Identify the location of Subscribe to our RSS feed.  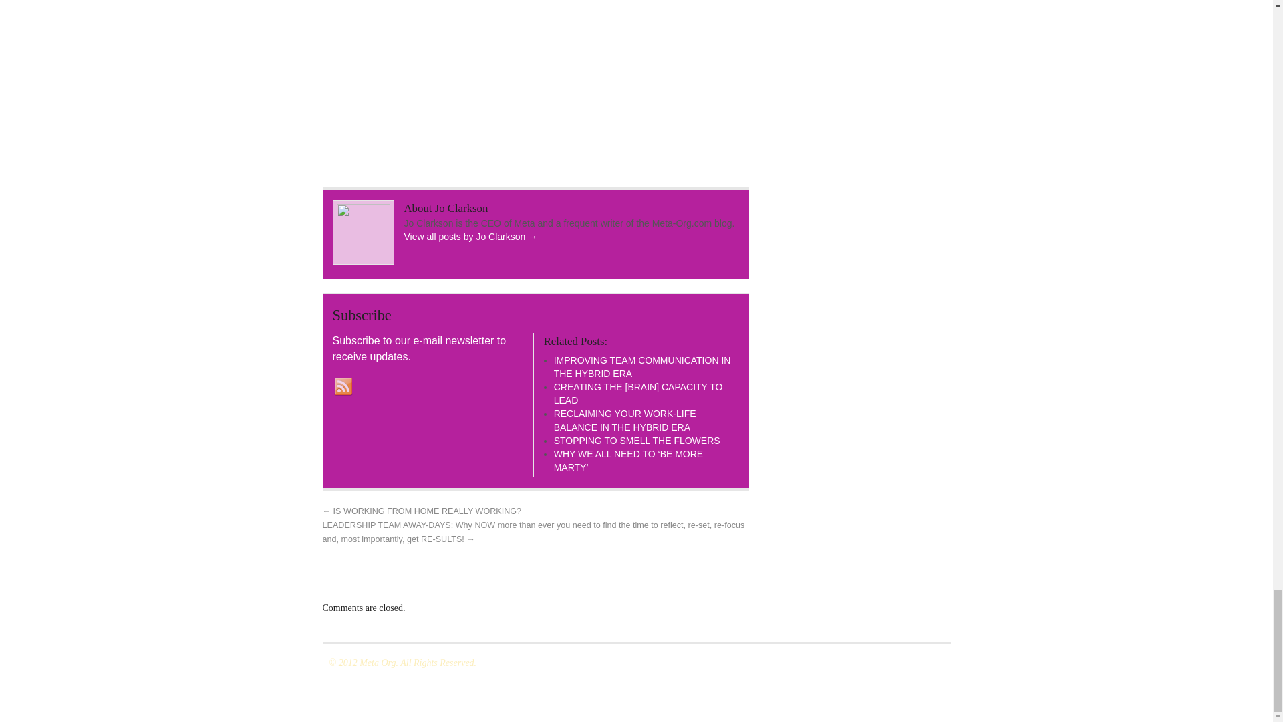
(343, 386).